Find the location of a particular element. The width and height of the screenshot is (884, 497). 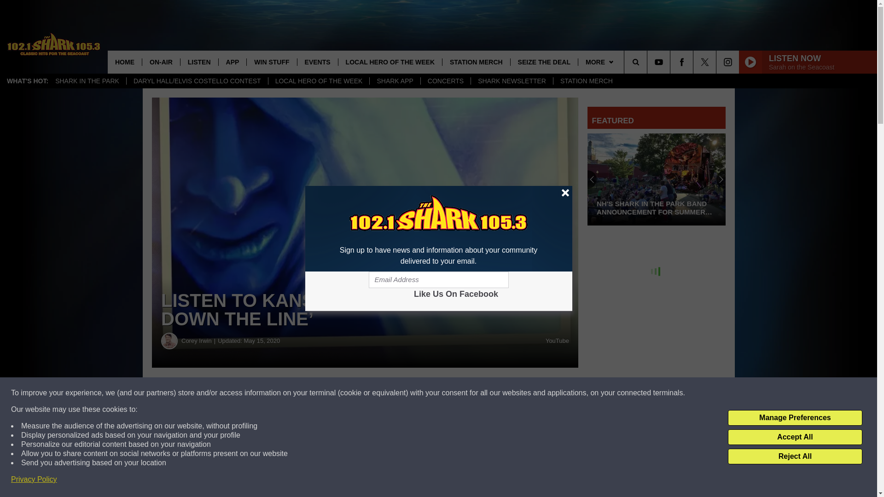

Privacy Policy is located at coordinates (34, 480).